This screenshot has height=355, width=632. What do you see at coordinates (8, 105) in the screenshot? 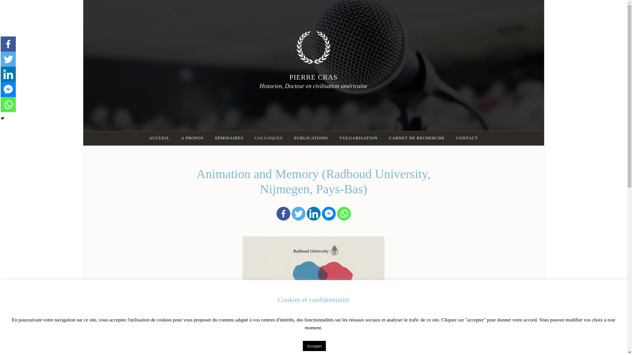
I see `Whatsapp` at bounding box center [8, 105].